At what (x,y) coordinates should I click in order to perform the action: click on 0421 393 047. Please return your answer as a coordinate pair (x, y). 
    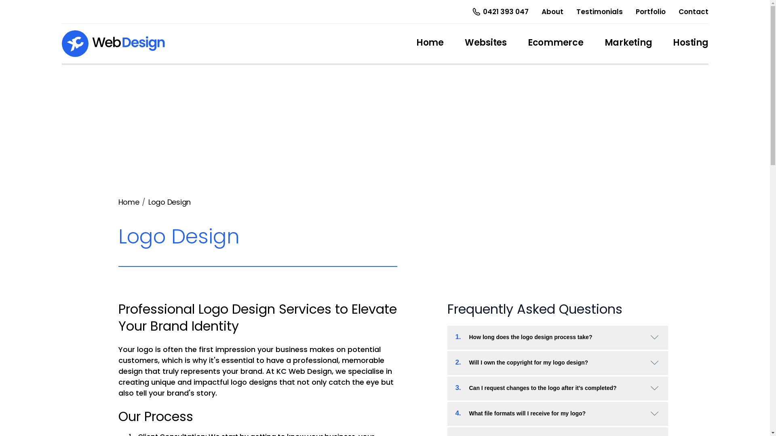
    Looking at the image, I should click on (500, 12).